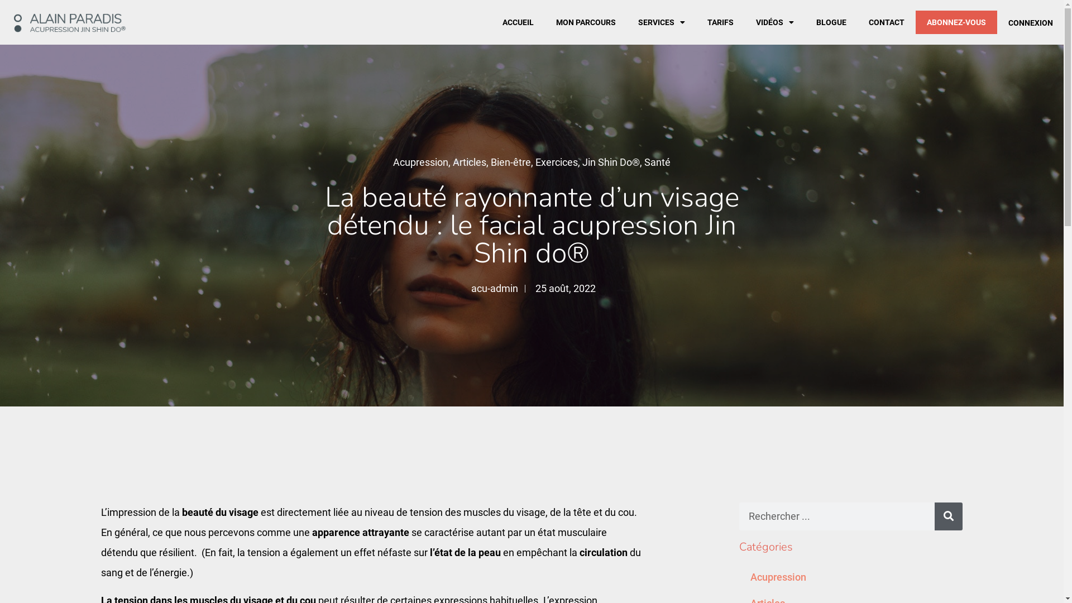 This screenshot has height=603, width=1072. What do you see at coordinates (720, 22) in the screenshot?
I see `TARIFS` at bounding box center [720, 22].